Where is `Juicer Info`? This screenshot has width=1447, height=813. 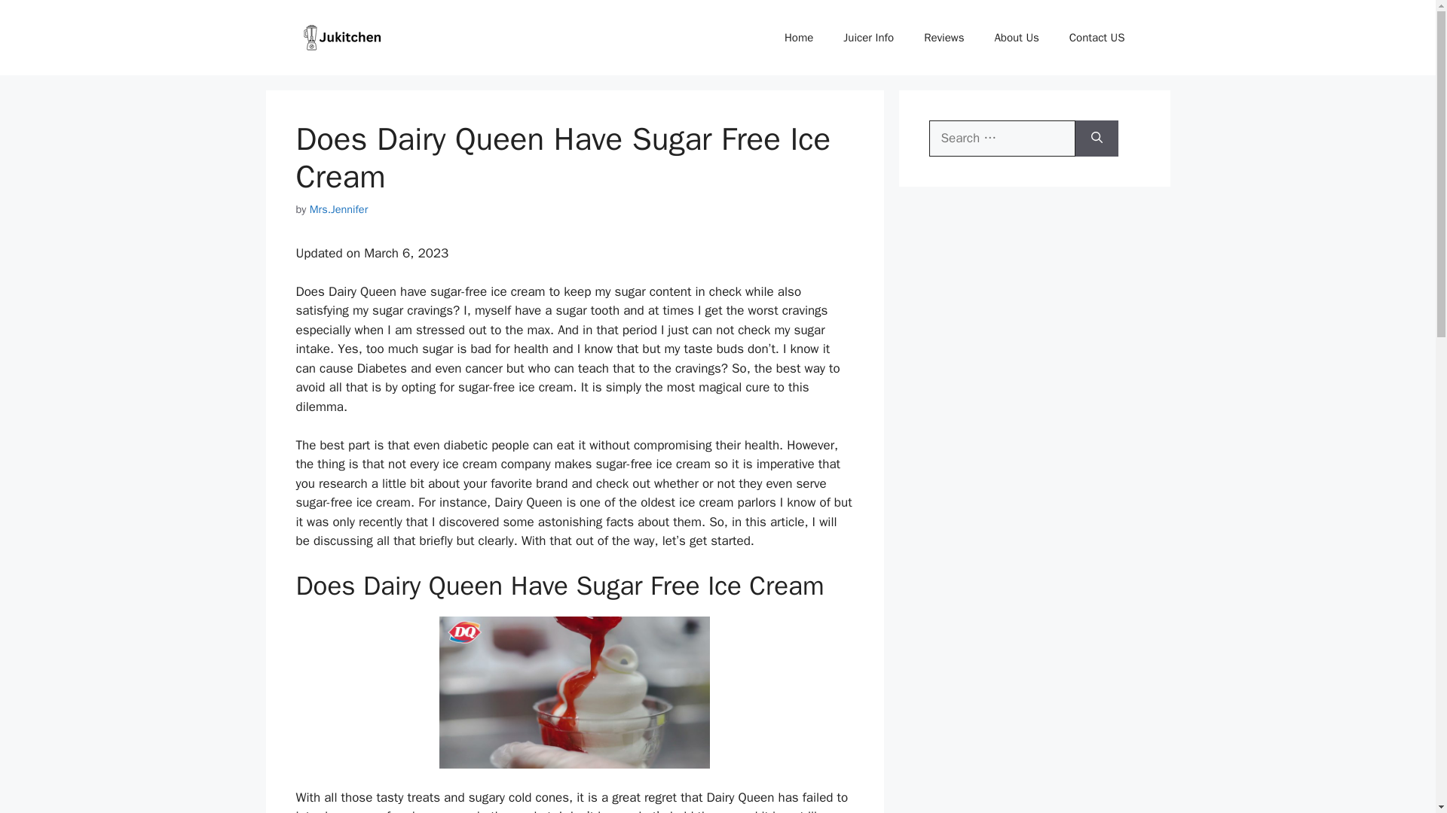 Juicer Info is located at coordinates (868, 38).